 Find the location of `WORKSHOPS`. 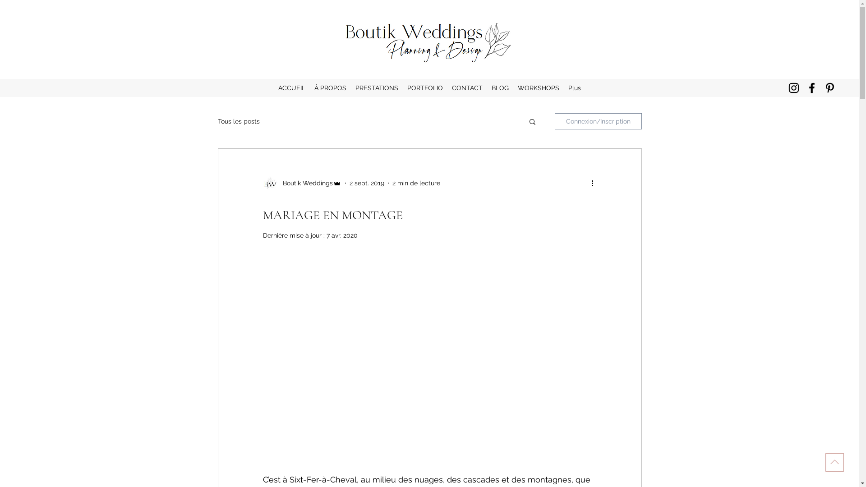

WORKSHOPS is located at coordinates (539, 88).